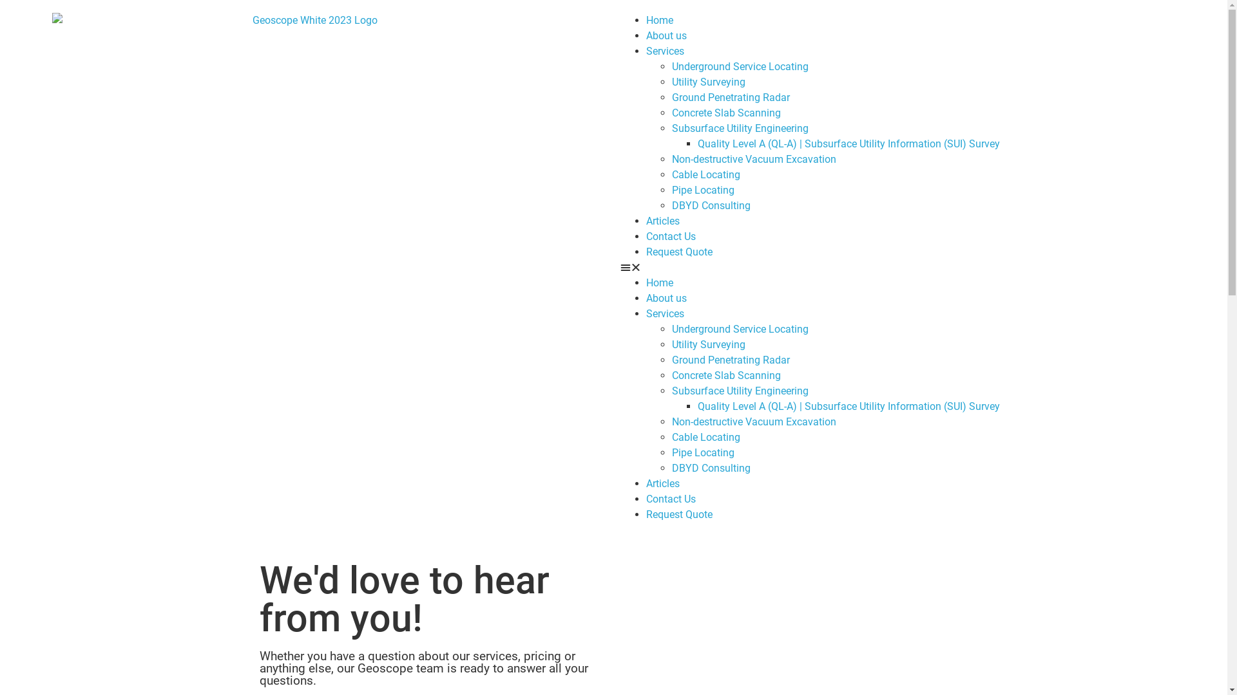  Describe the element at coordinates (659, 21) in the screenshot. I see `Home` at that location.